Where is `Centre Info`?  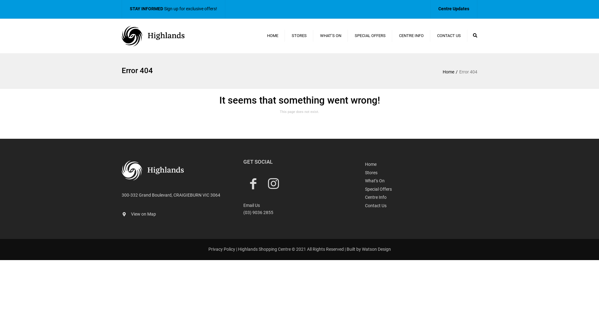 Centre Info is located at coordinates (421, 197).